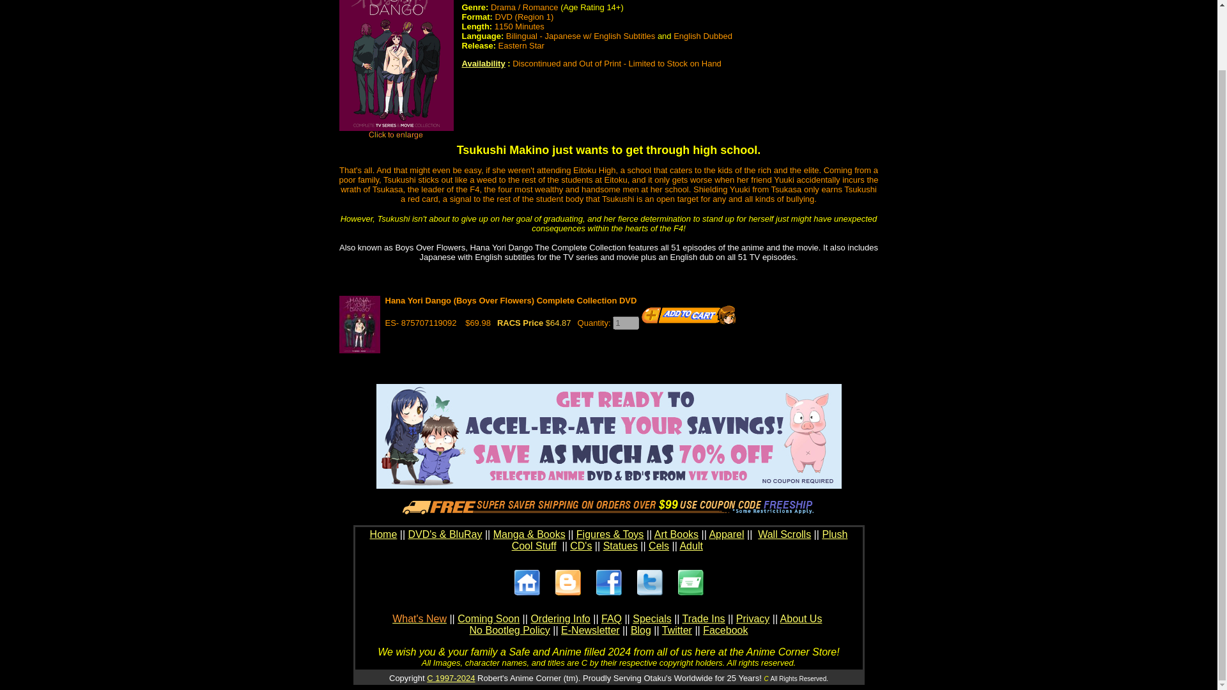 This screenshot has width=1227, height=690. I want to click on Statues, so click(621, 546).